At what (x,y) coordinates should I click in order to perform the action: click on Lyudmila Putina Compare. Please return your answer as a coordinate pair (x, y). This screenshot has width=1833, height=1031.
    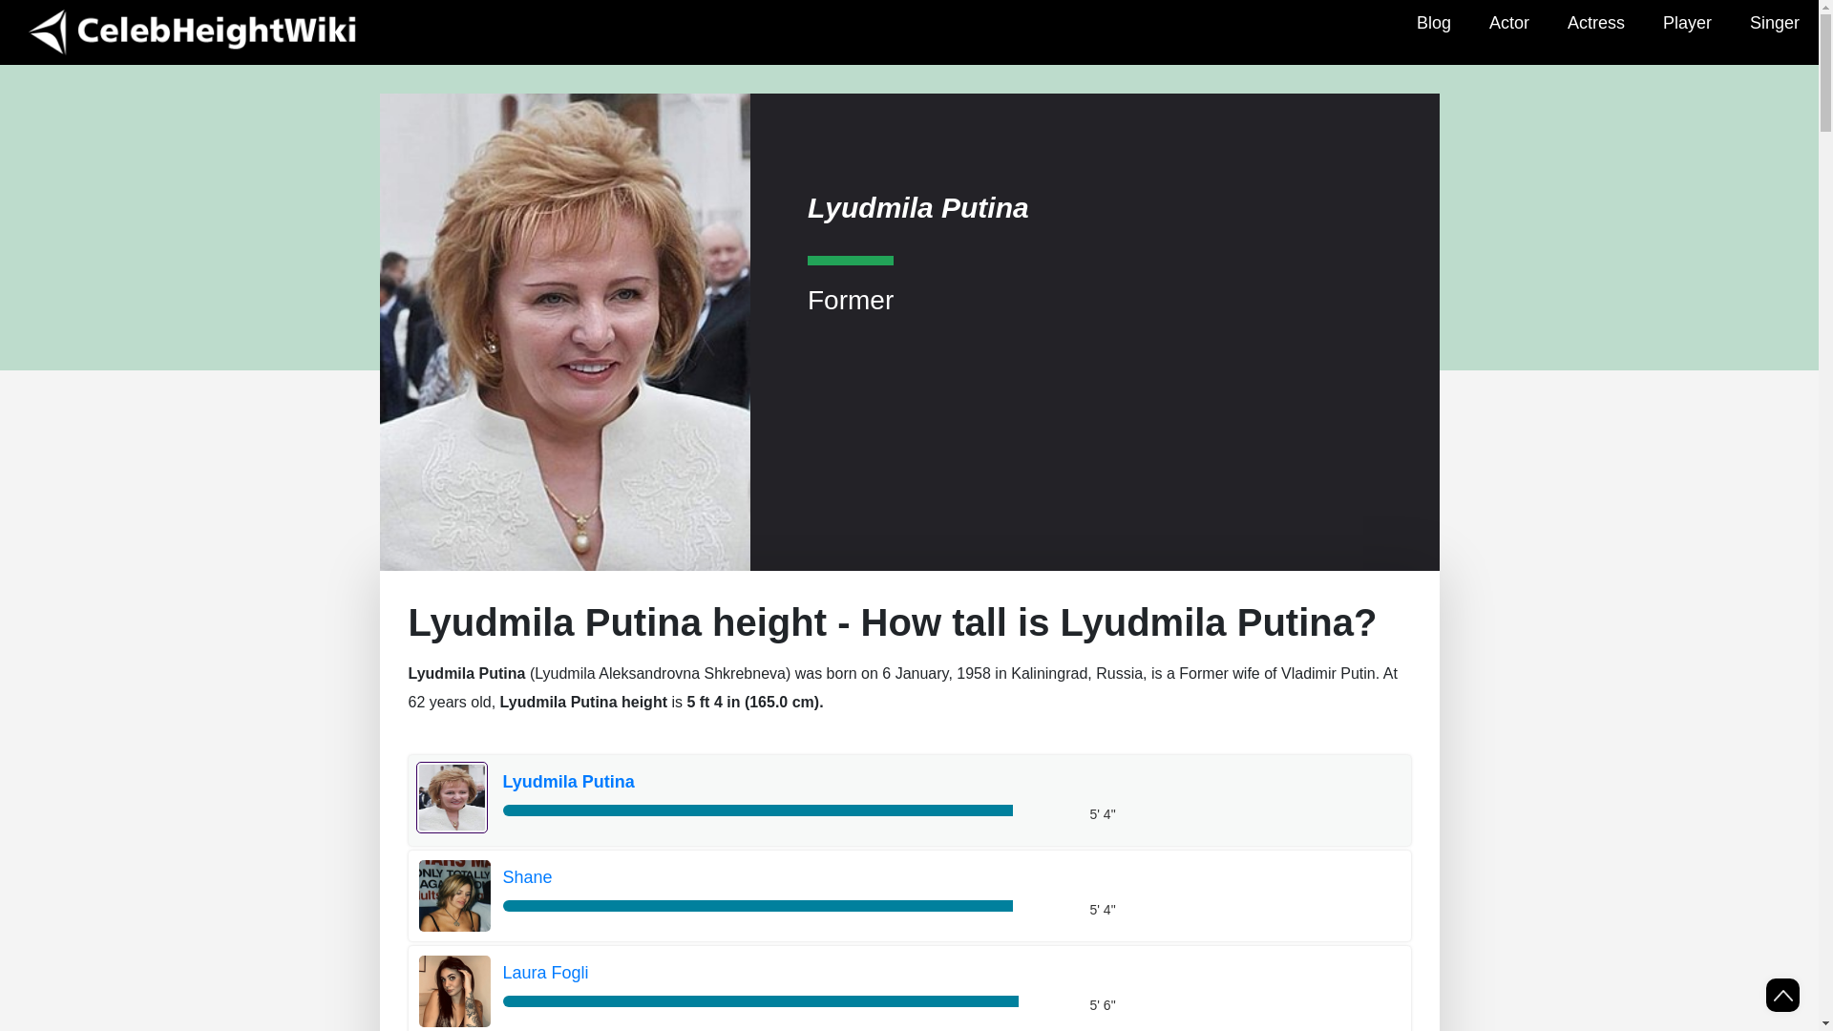
    Looking at the image, I should click on (453, 797).